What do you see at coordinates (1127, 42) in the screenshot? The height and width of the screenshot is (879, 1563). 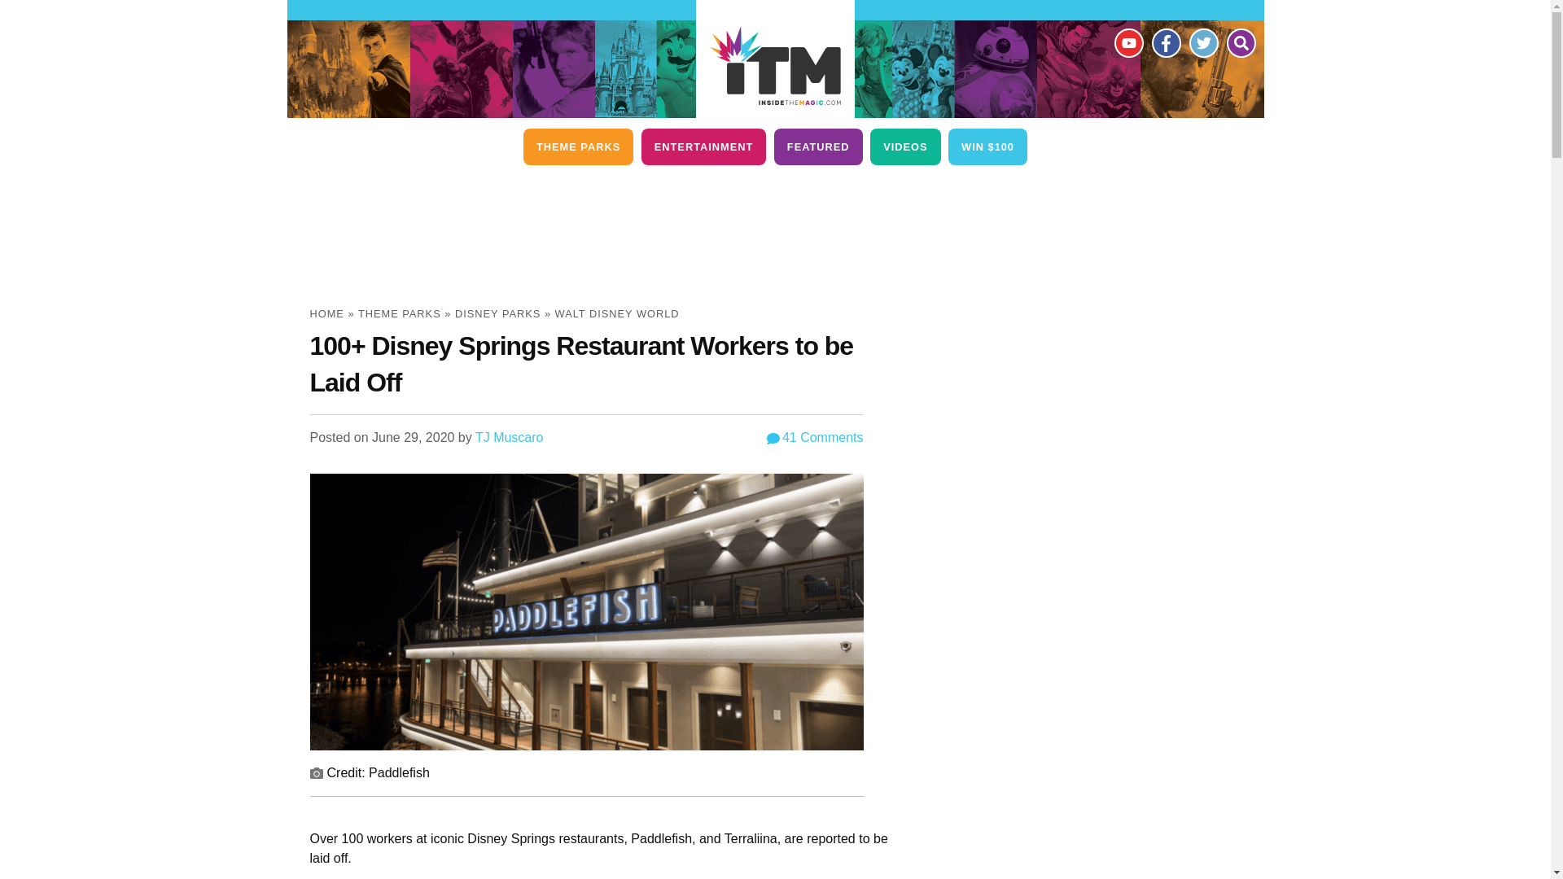 I see `YouTube` at bounding box center [1127, 42].